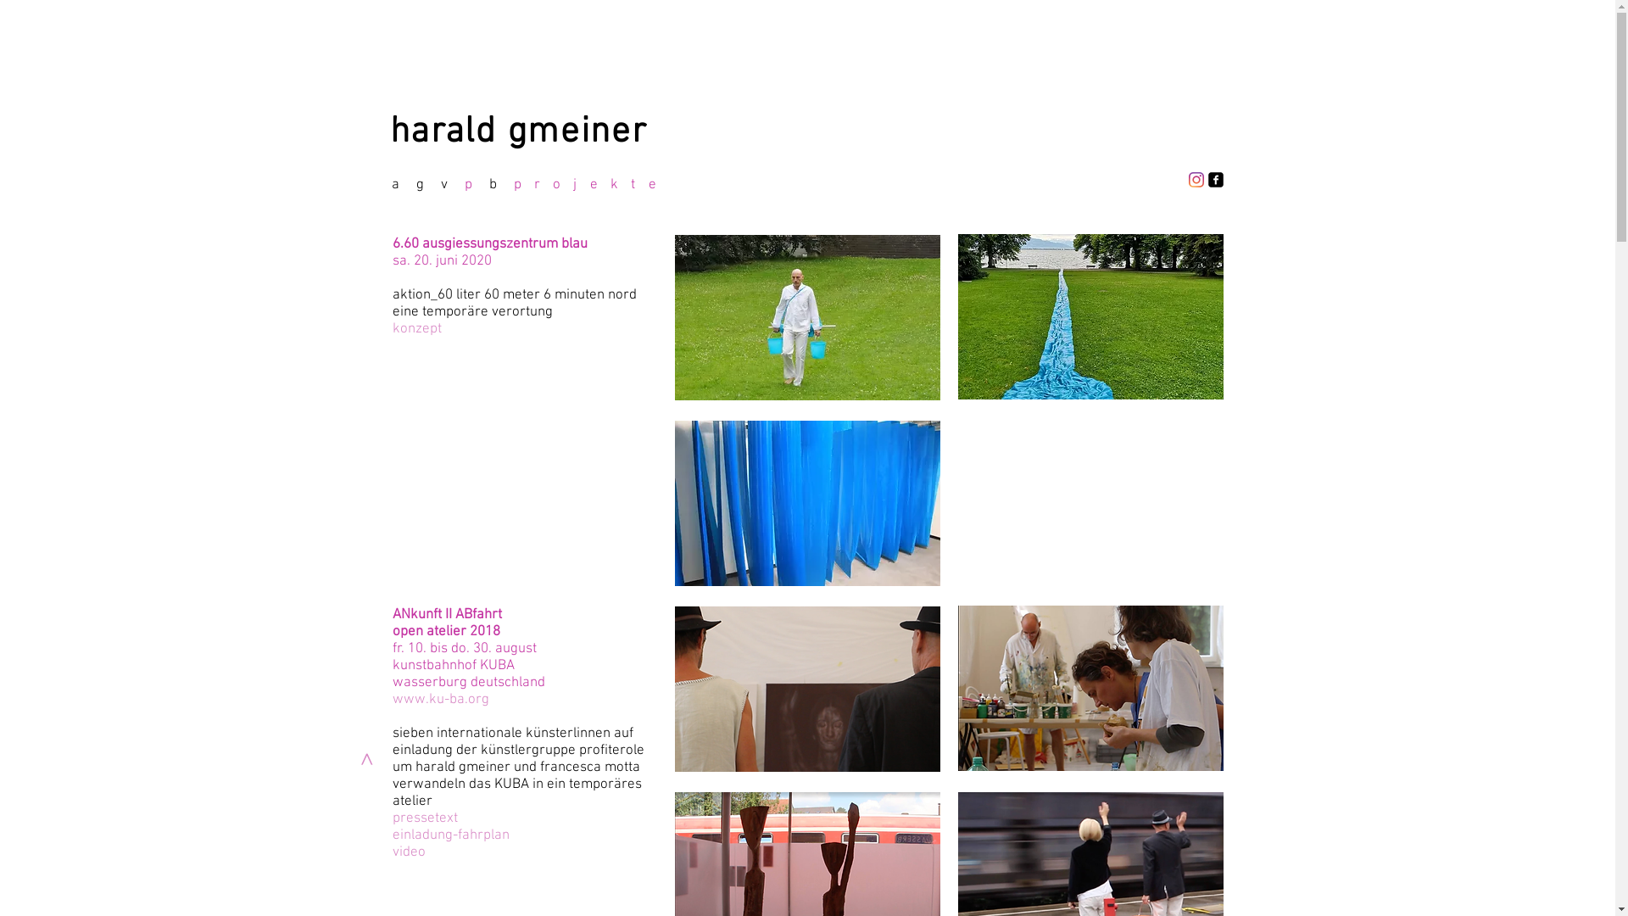  Describe the element at coordinates (395, 185) in the screenshot. I see `a` at that location.